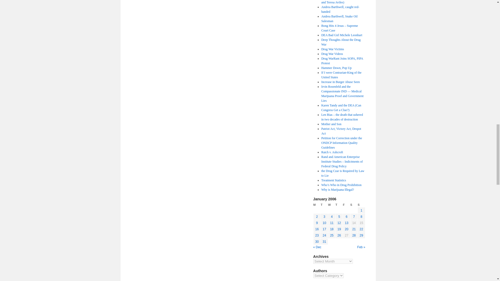 Image resolution: width=500 pixels, height=281 pixels. What do you see at coordinates (347, 205) in the screenshot?
I see `Friday` at bounding box center [347, 205].